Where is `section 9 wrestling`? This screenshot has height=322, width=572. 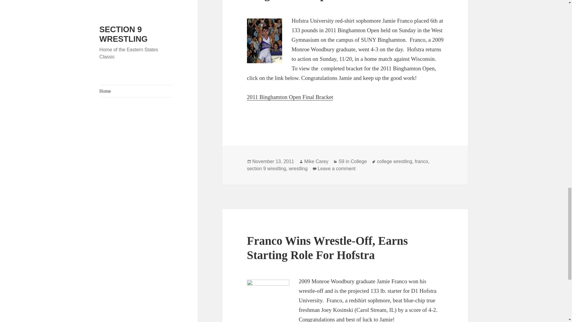
section 9 wrestling is located at coordinates (267, 169).